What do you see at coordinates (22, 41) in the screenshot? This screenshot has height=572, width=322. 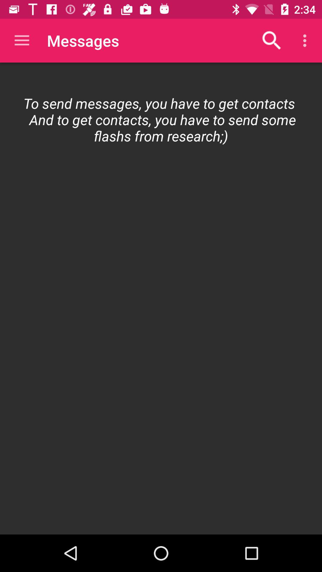 I see `tap icon above the to send messages icon` at bounding box center [22, 41].